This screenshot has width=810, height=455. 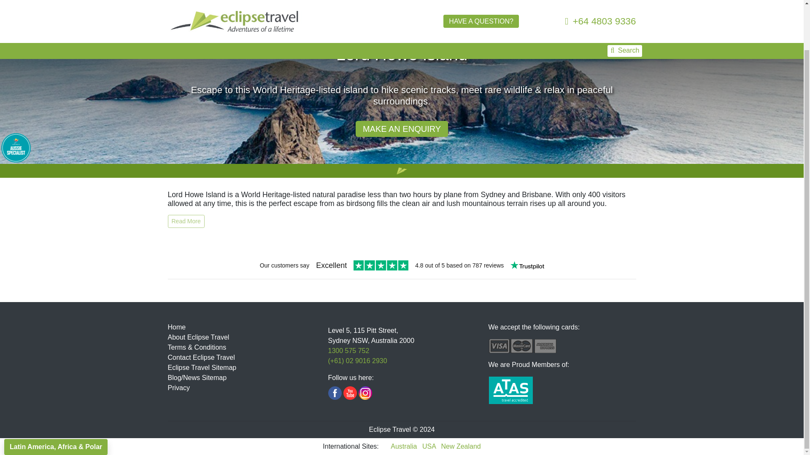 What do you see at coordinates (202, 367) in the screenshot?
I see `Eclipse Travel Sitemap` at bounding box center [202, 367].